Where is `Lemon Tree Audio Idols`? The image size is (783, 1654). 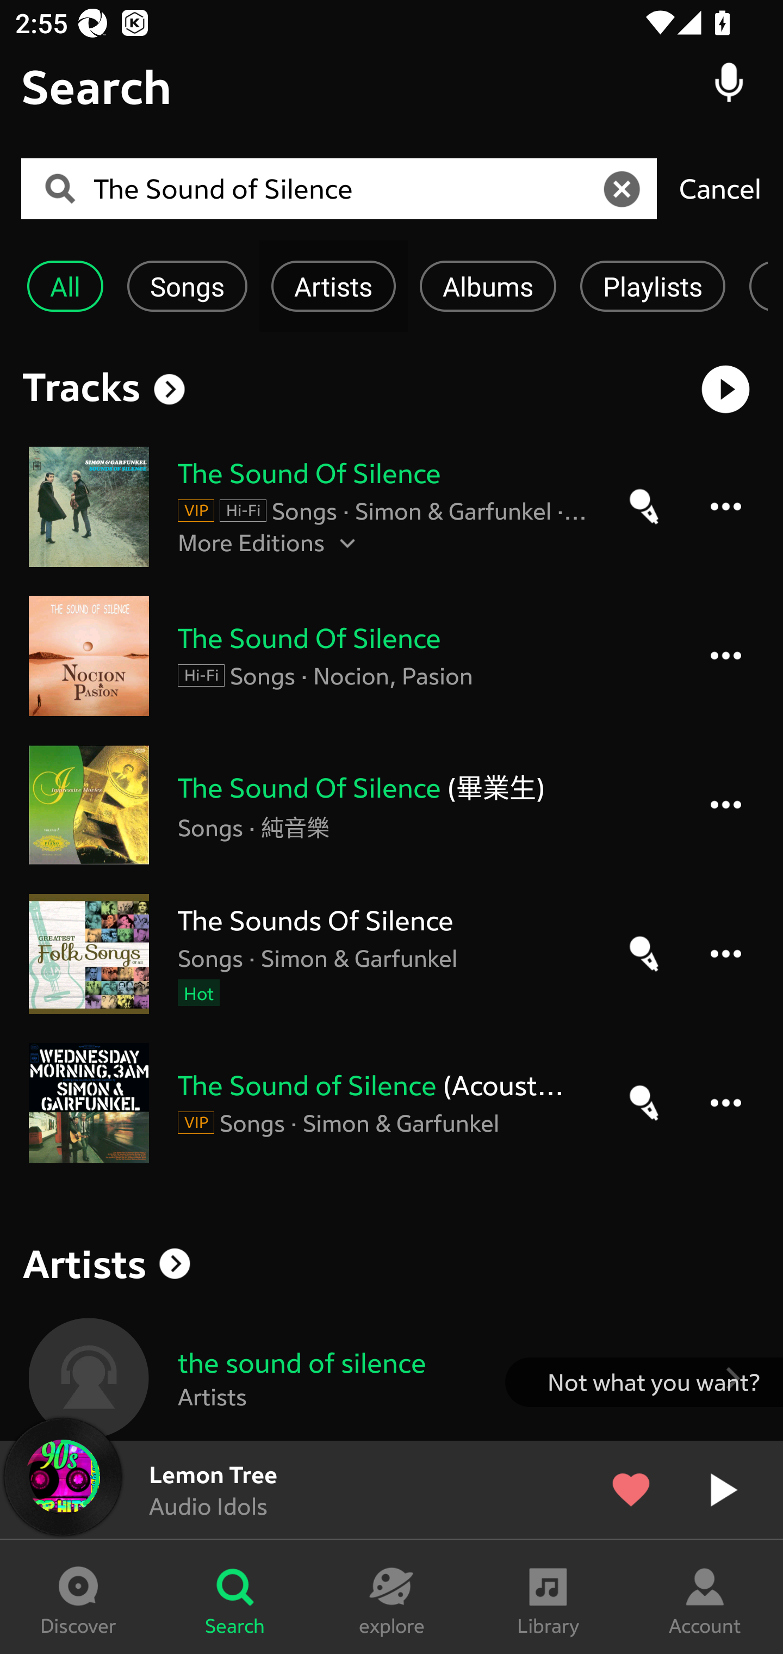
Lemon Tree Audio Idols is located at coordinates (391, 1490).